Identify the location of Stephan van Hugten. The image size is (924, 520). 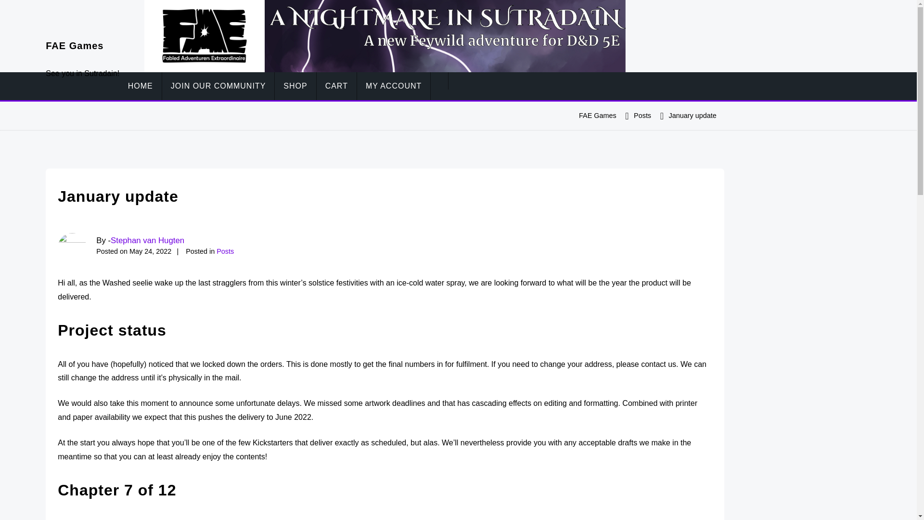
(147, 240).